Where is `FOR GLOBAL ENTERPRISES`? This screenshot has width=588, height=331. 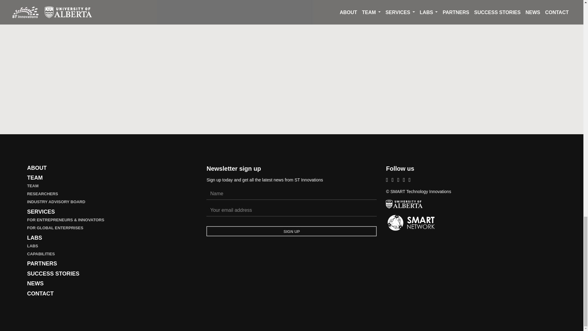
FOR GLOBAL ENTERPRISES is located at coordinates (55, 227).